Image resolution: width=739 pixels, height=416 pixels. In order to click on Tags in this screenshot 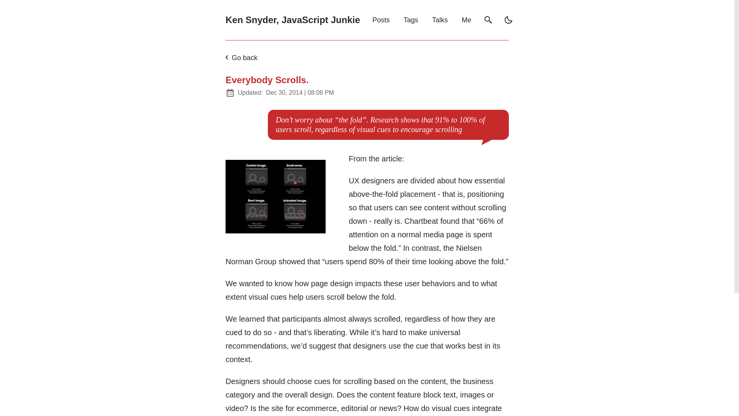, I will do `click(411, 20)`.